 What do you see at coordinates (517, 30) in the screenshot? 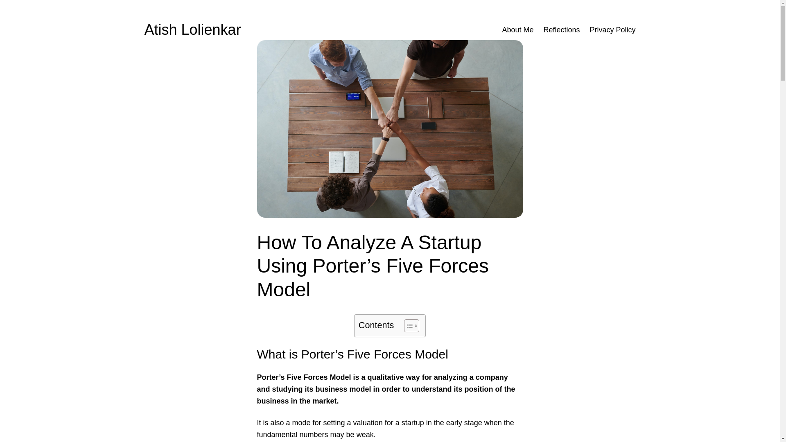
I see `About Me` at bounding box center [517, 30].